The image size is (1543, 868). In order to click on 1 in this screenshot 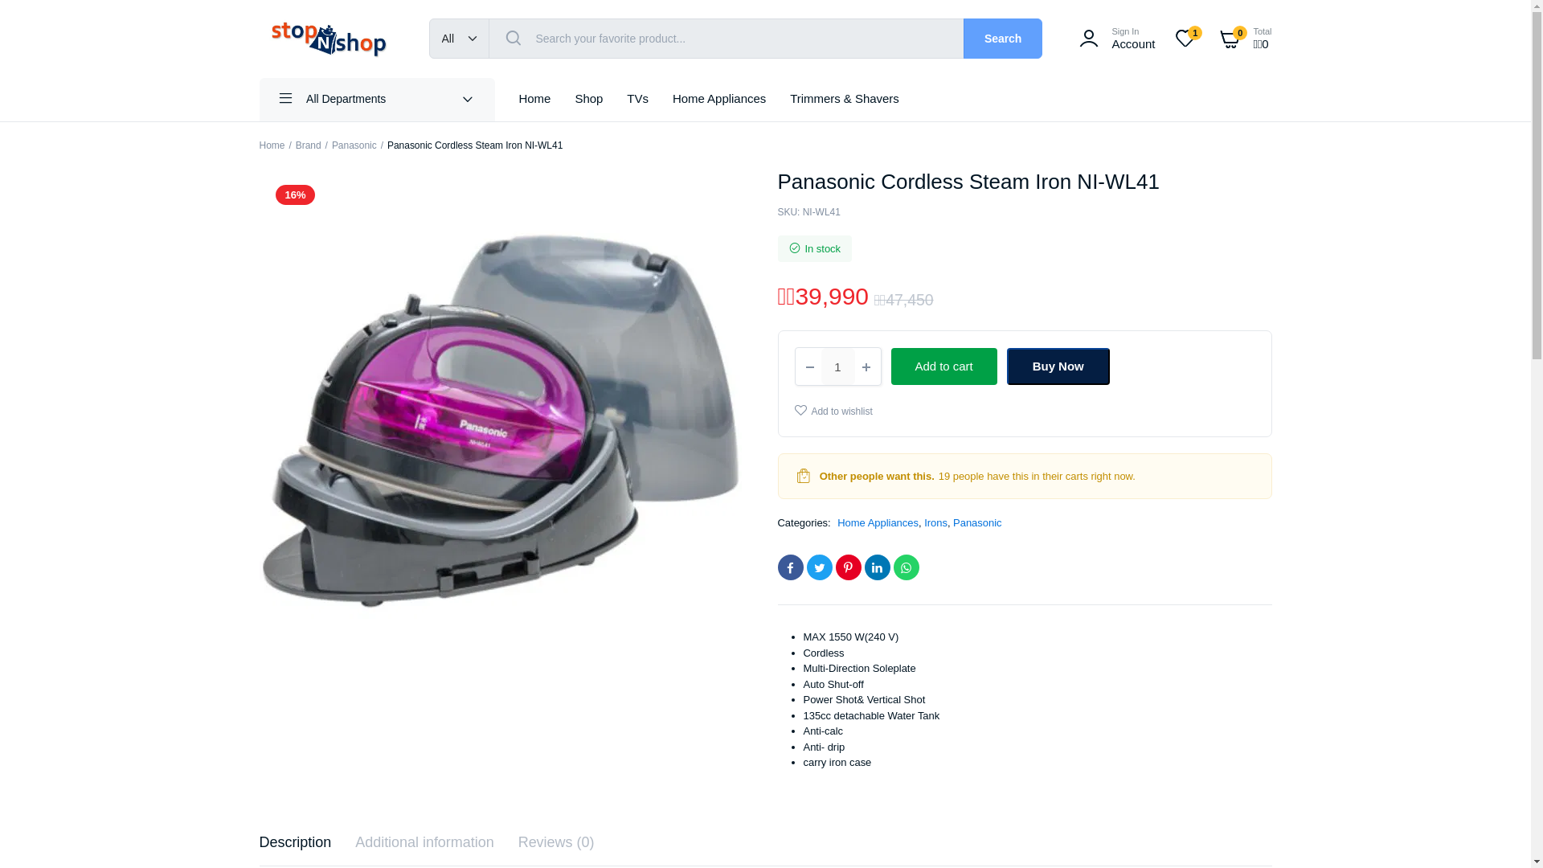, I will do `click(309, 145)`.